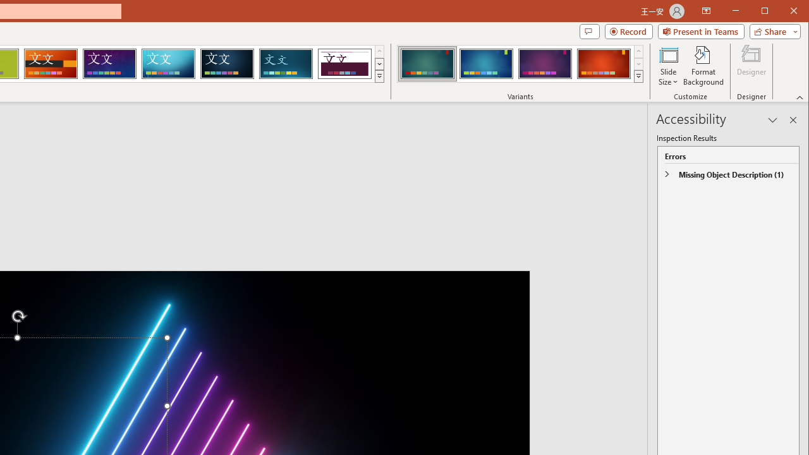 The width and height of the screenshot is (809, 455). I want to click on Class: NetUIImage, so click(639, 76).